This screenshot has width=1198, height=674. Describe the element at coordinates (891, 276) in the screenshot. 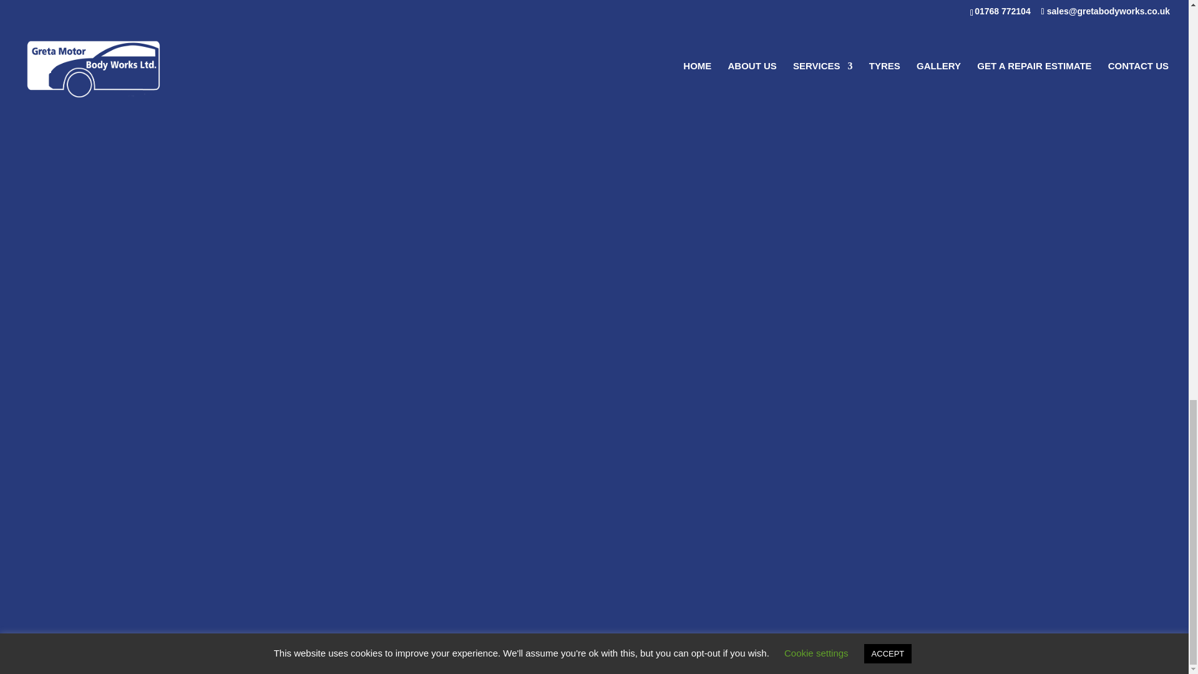

I see `Send` at that location.